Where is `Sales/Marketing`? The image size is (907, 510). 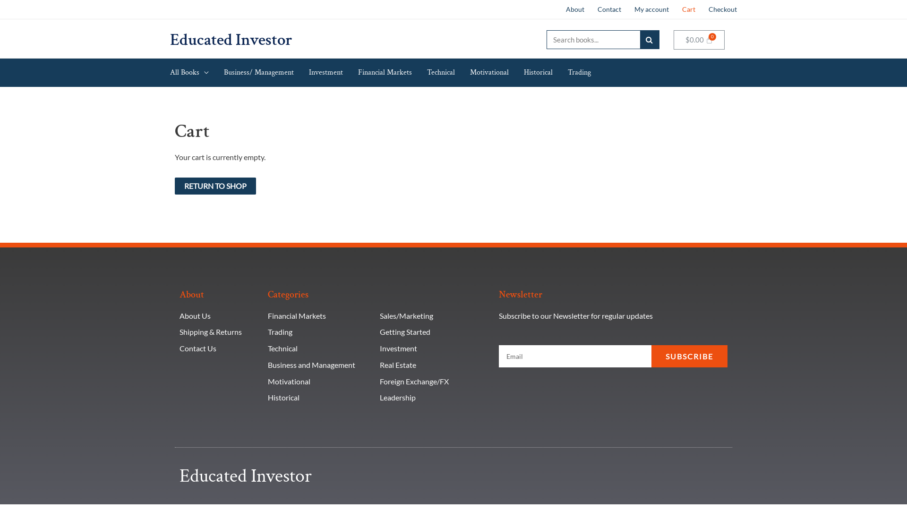
Sales/Marketing is located at coordinates (435, 316).